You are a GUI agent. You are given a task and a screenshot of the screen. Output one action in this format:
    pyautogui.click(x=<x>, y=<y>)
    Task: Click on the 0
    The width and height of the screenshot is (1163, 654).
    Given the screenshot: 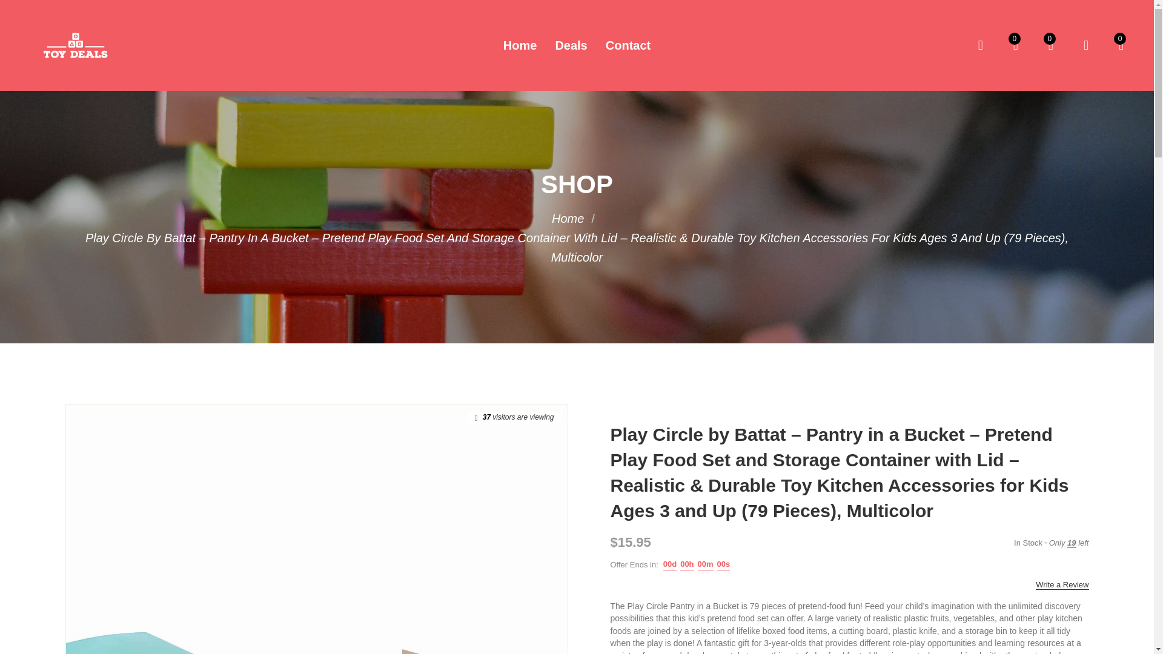 What is the action you would take?
    pyautogui.click(x=1015, y=45)
    